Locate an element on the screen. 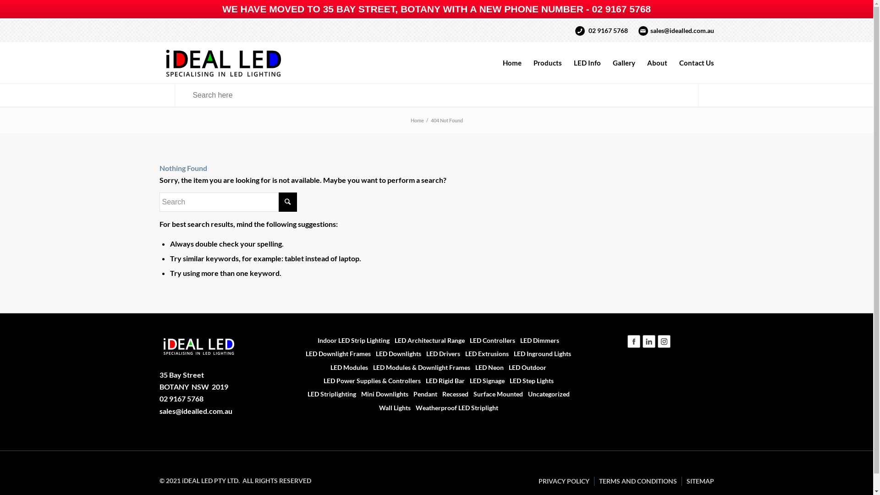 This screenshot has width=880, height=495. LED Modules is located at coordinates (347, 367).